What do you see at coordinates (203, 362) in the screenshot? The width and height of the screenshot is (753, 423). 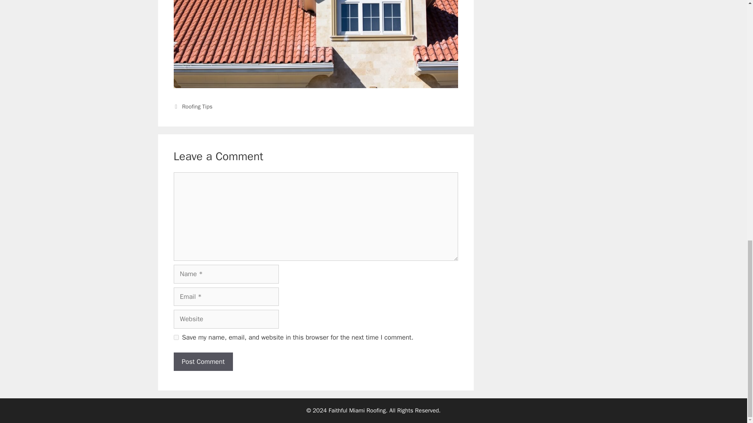 I see `Post Comment` at bounding box center [203, 362].